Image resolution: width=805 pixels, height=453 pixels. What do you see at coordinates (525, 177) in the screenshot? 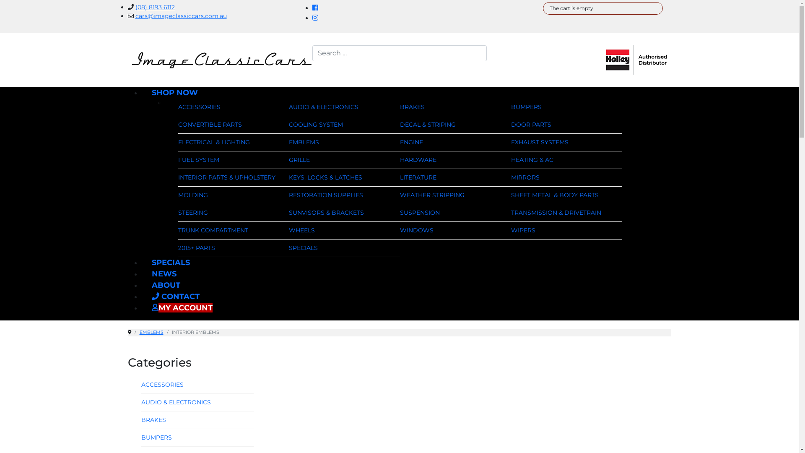
I see `MIRRORS` at bounding box center [525, 177].